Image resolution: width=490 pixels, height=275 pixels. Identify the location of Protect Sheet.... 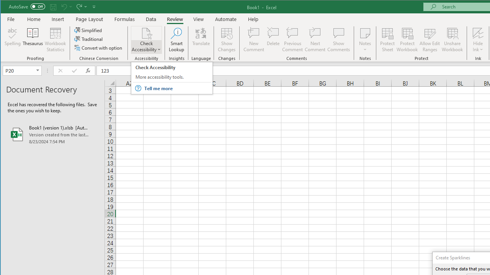
(387, 40).